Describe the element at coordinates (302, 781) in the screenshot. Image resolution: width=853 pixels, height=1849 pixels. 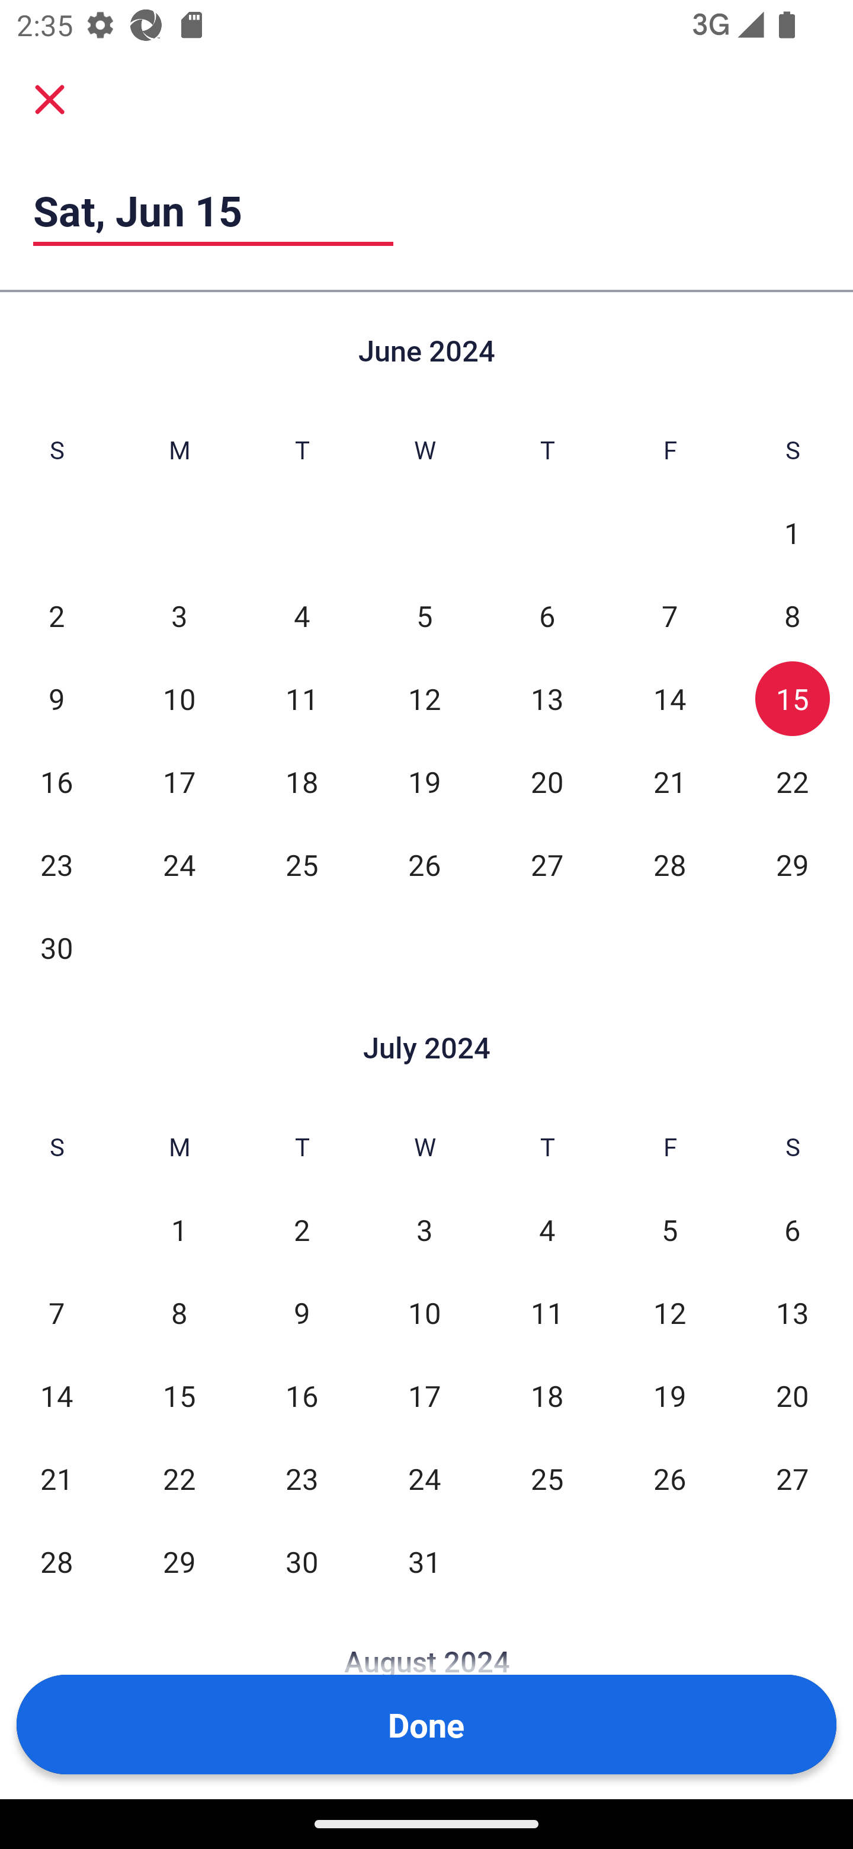
I see `18 Tue, Jun 18, Not Selected` at that location.